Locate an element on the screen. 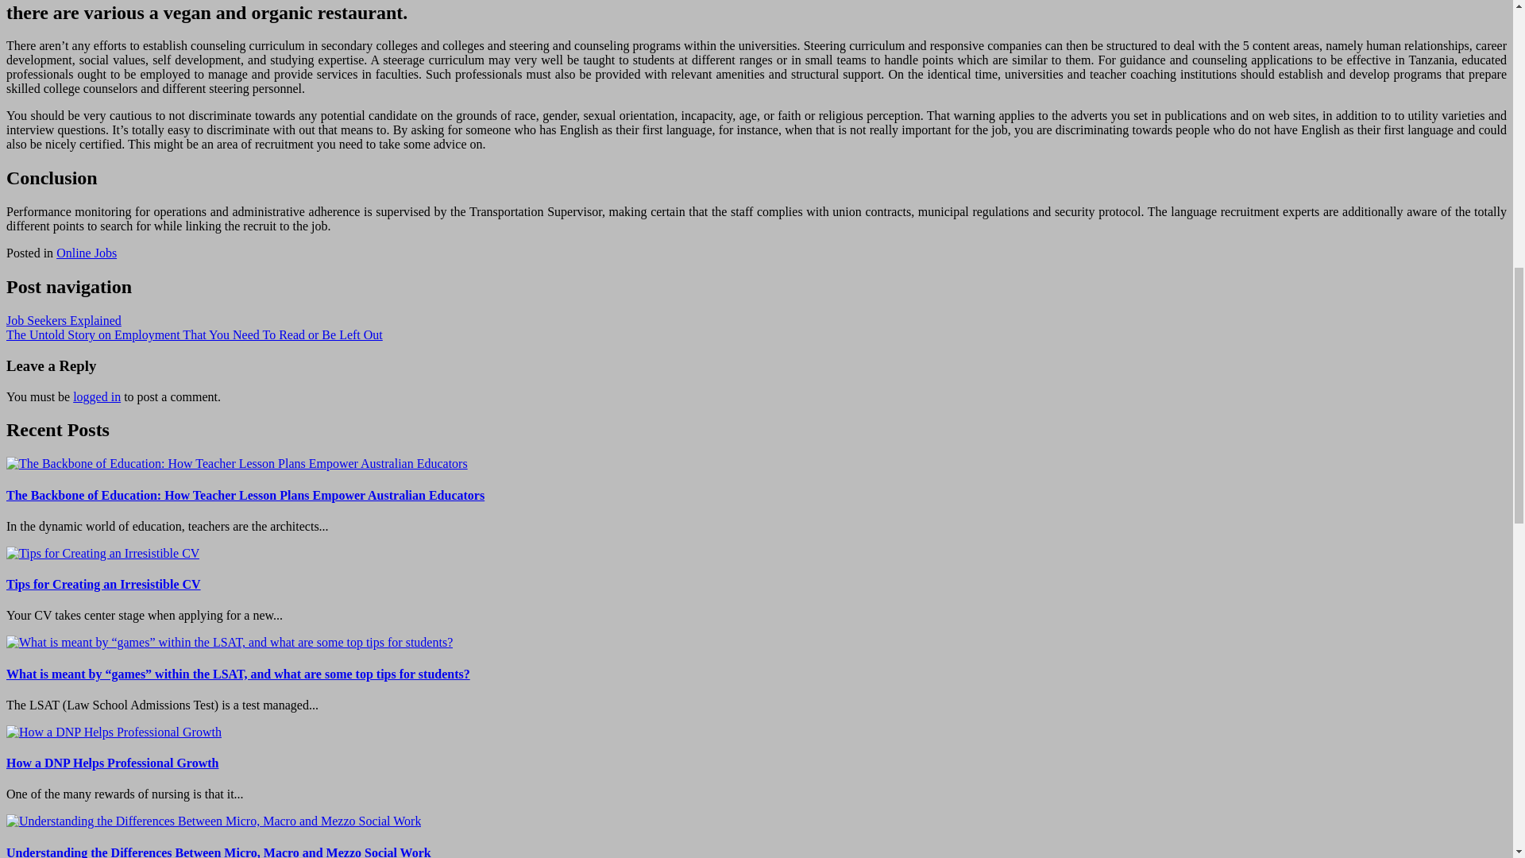 The height and width of the screenshot is (858, 1525). Job Seekers Explained is located at coordinates (64, 320).